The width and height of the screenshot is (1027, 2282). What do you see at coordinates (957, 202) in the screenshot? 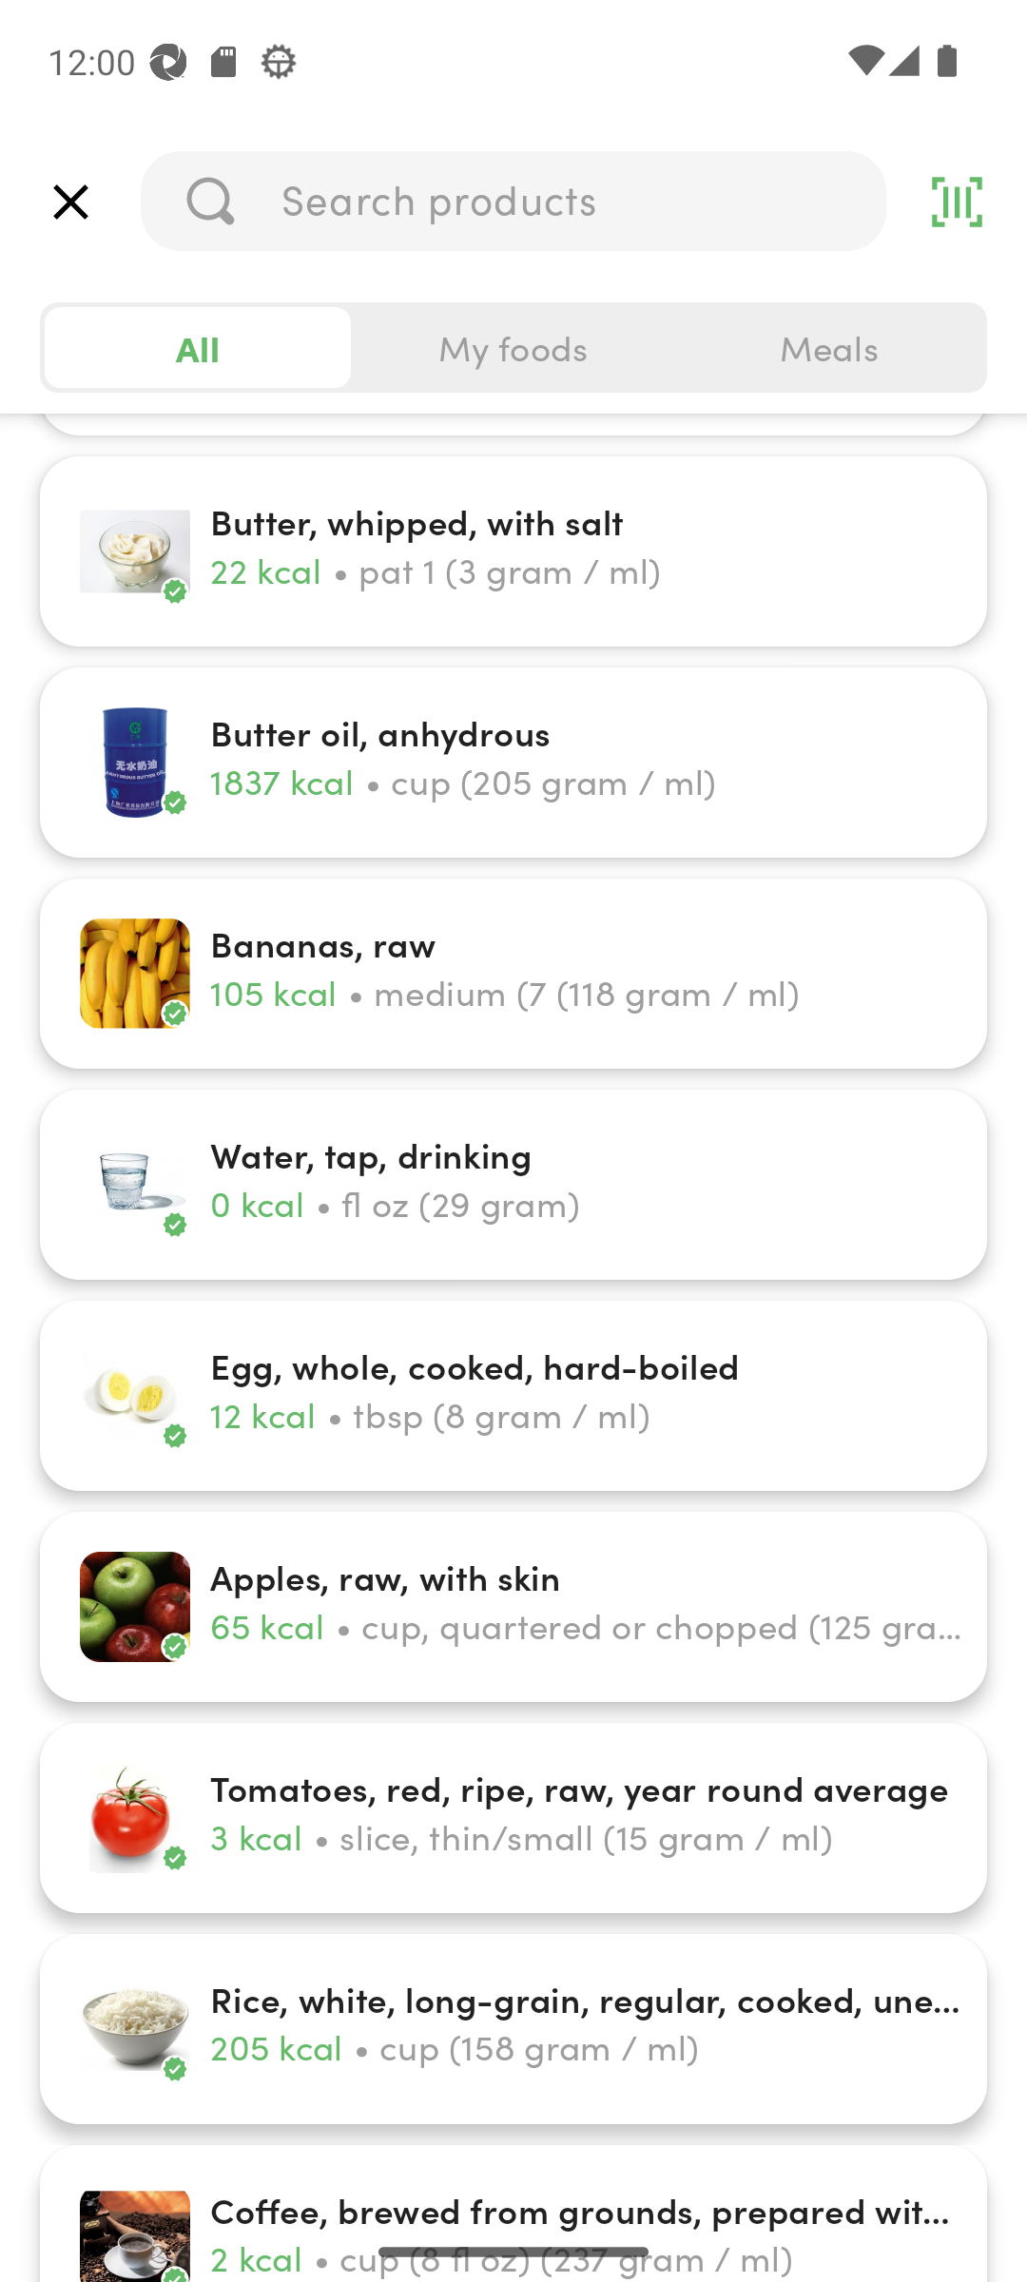
I see `top_right_action` at bounding box center [957, 202].